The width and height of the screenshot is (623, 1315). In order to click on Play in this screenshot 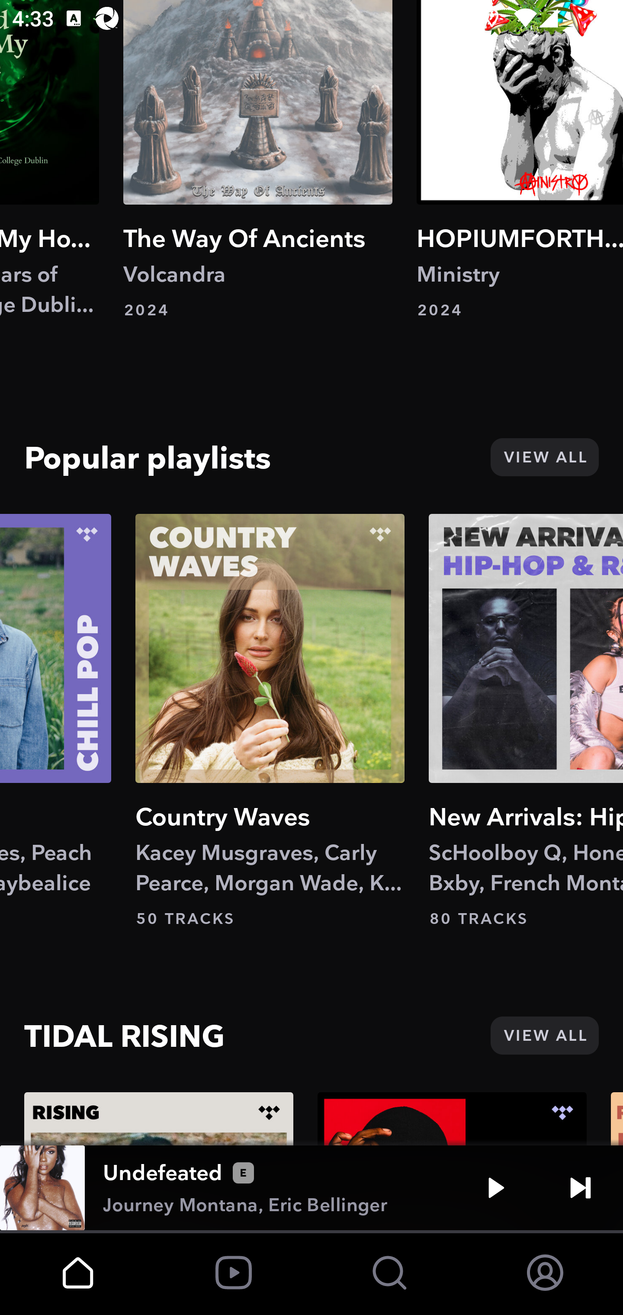, I will do `click(496, 1188)`.